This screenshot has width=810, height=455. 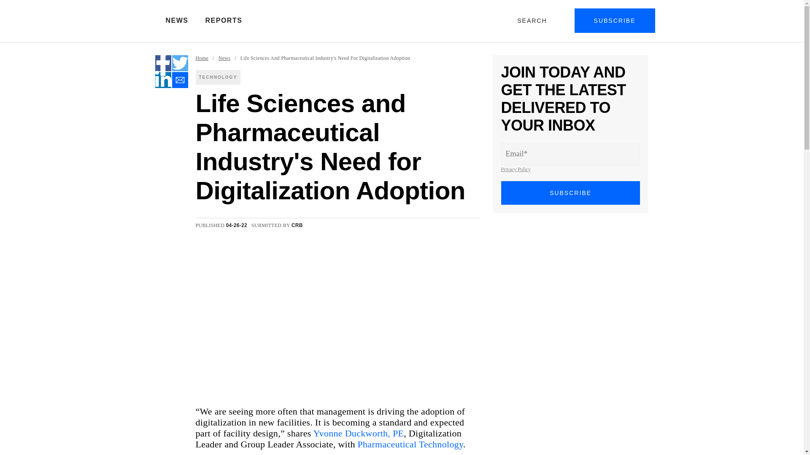 I want to click on Yvonne Duckworth, PE, so click(x=359, y=433).